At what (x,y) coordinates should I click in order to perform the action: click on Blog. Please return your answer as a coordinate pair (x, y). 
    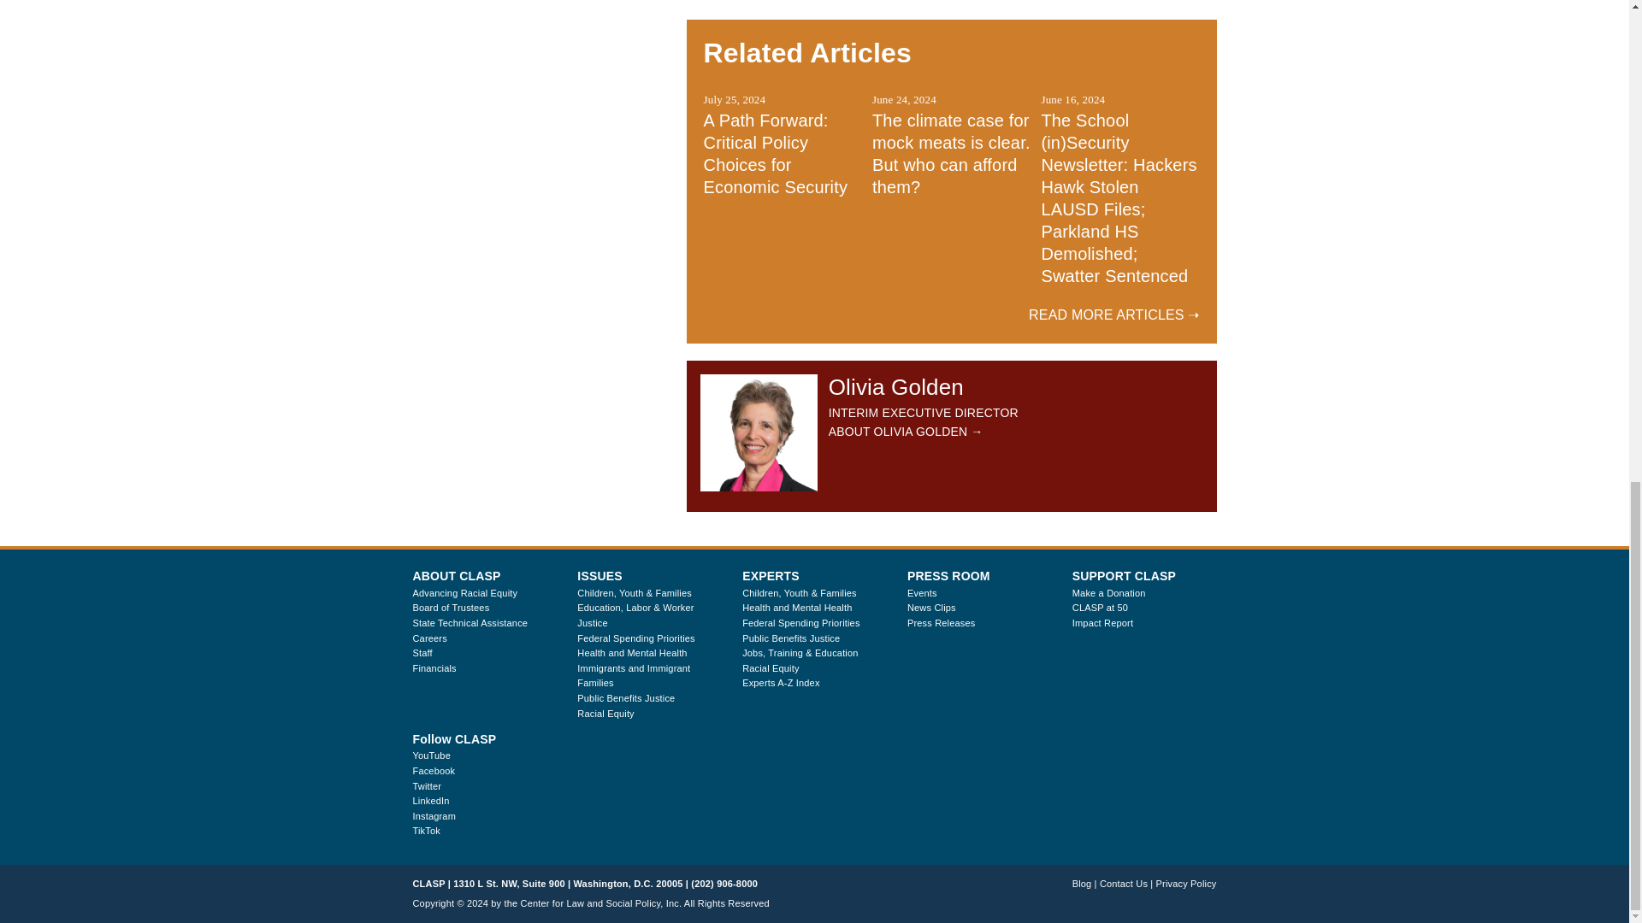
    Looking at the image, I should click on (1081, 884).